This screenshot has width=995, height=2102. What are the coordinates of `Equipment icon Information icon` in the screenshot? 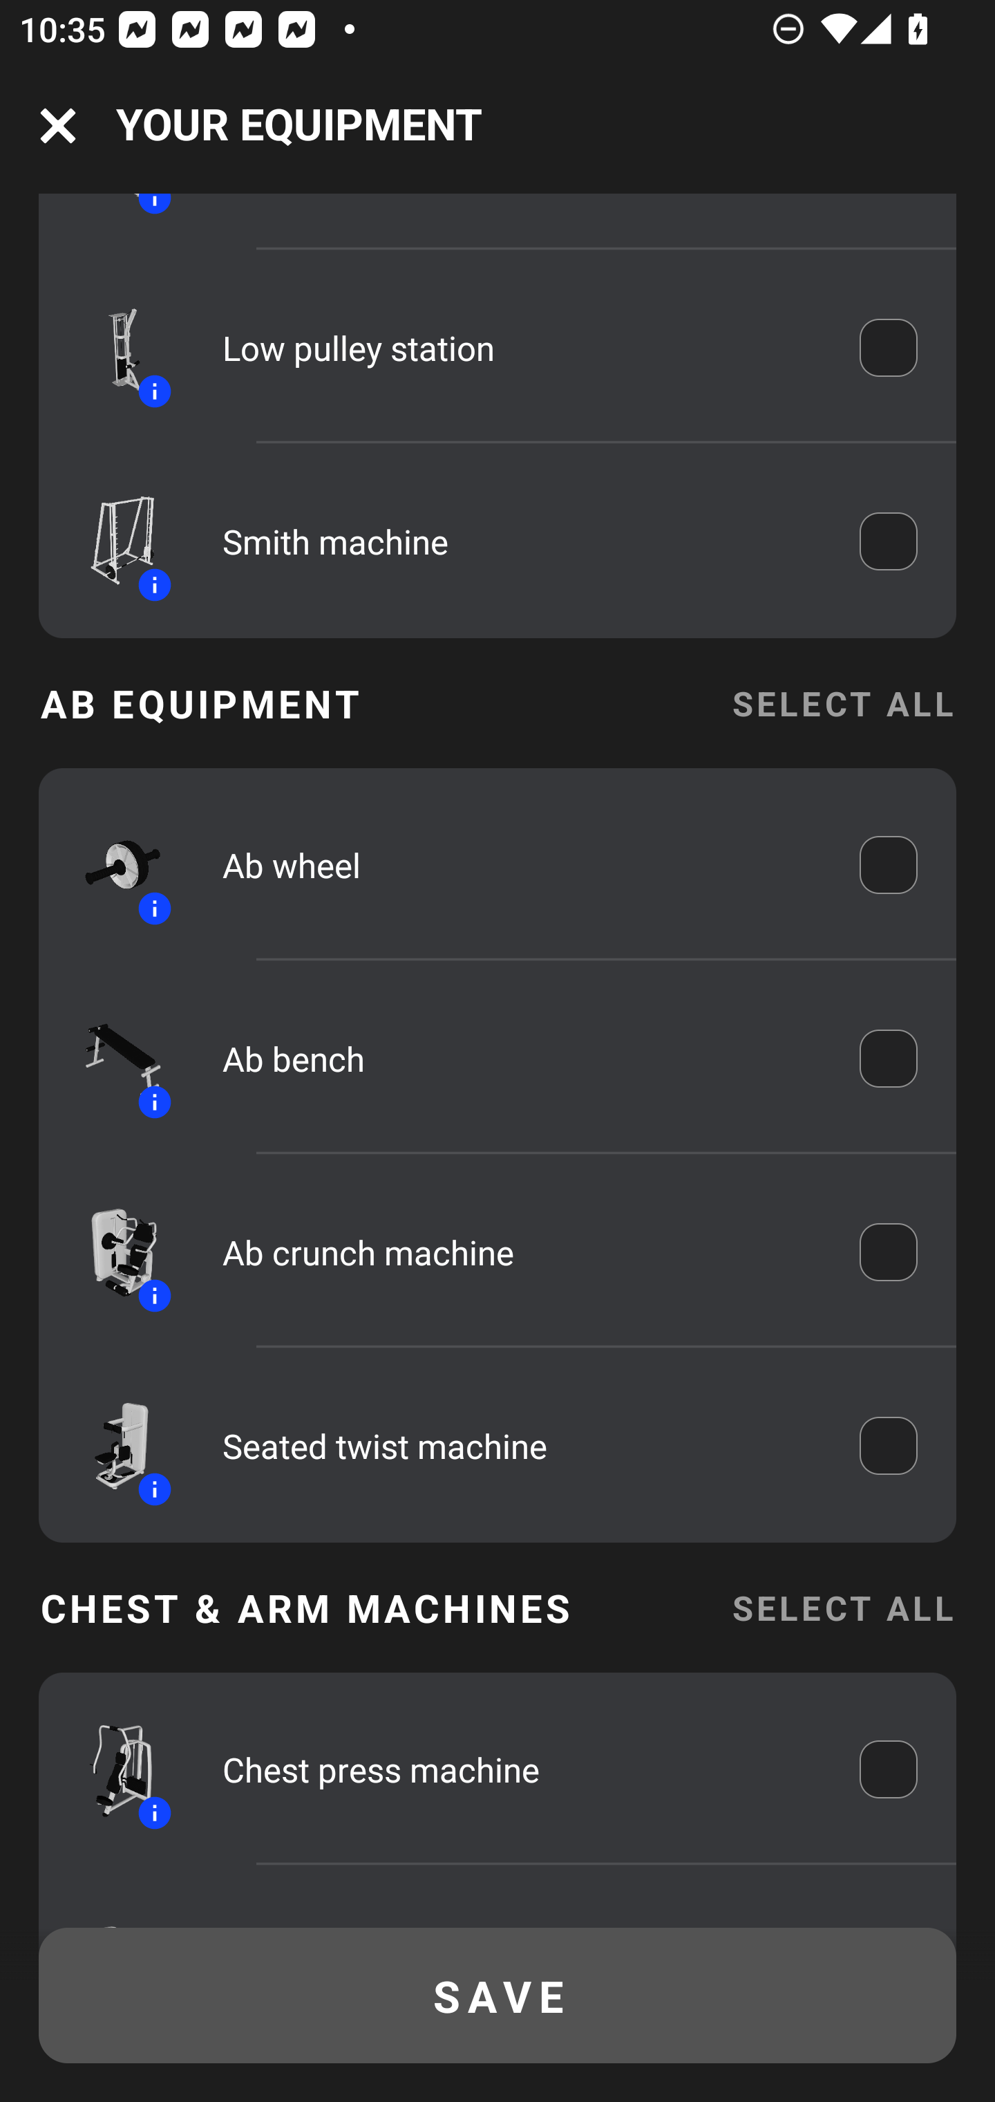 It's located at (111, 1445).